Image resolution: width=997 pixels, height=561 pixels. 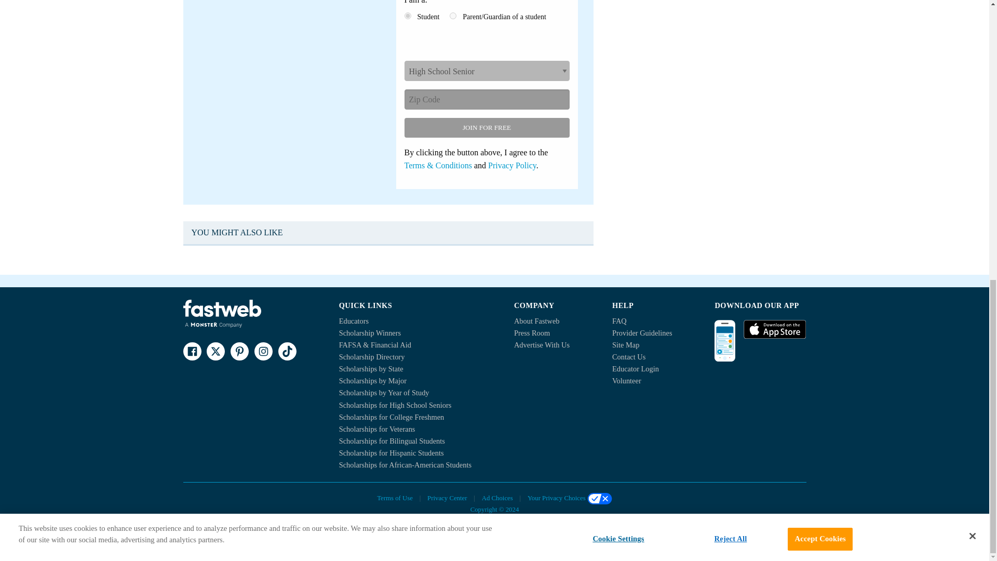 What do you see at coordinates (775, 329) in the screenshot?
I see `Fastweb on IOS` at bounding box center [775, 329].